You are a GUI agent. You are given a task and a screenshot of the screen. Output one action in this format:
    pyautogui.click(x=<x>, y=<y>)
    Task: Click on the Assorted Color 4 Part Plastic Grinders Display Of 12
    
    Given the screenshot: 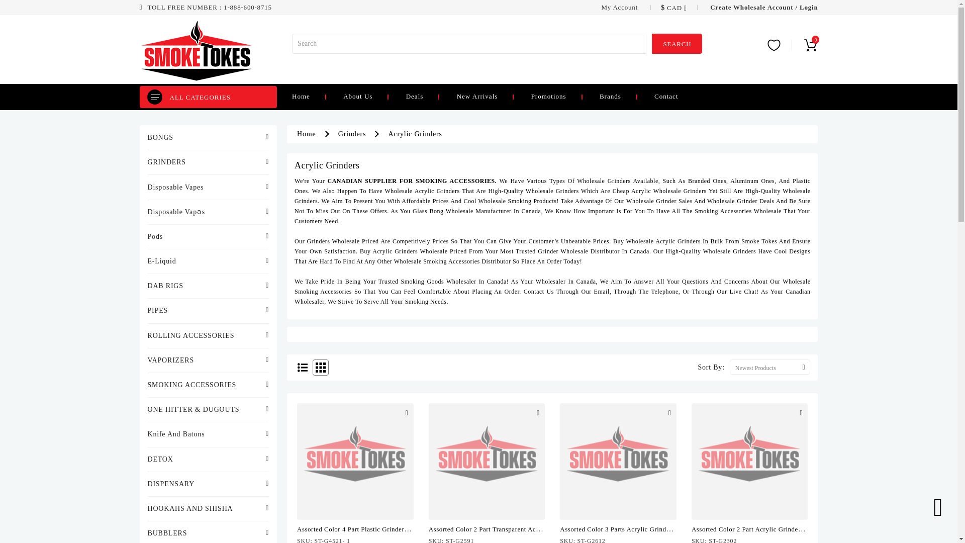 What is the action you would take?
    pyautogui.click(x=355, y=462)
    